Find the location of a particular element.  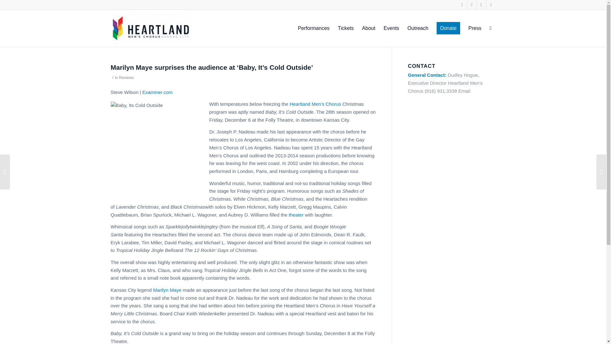

Outreach is located at coordinates (418, 28).